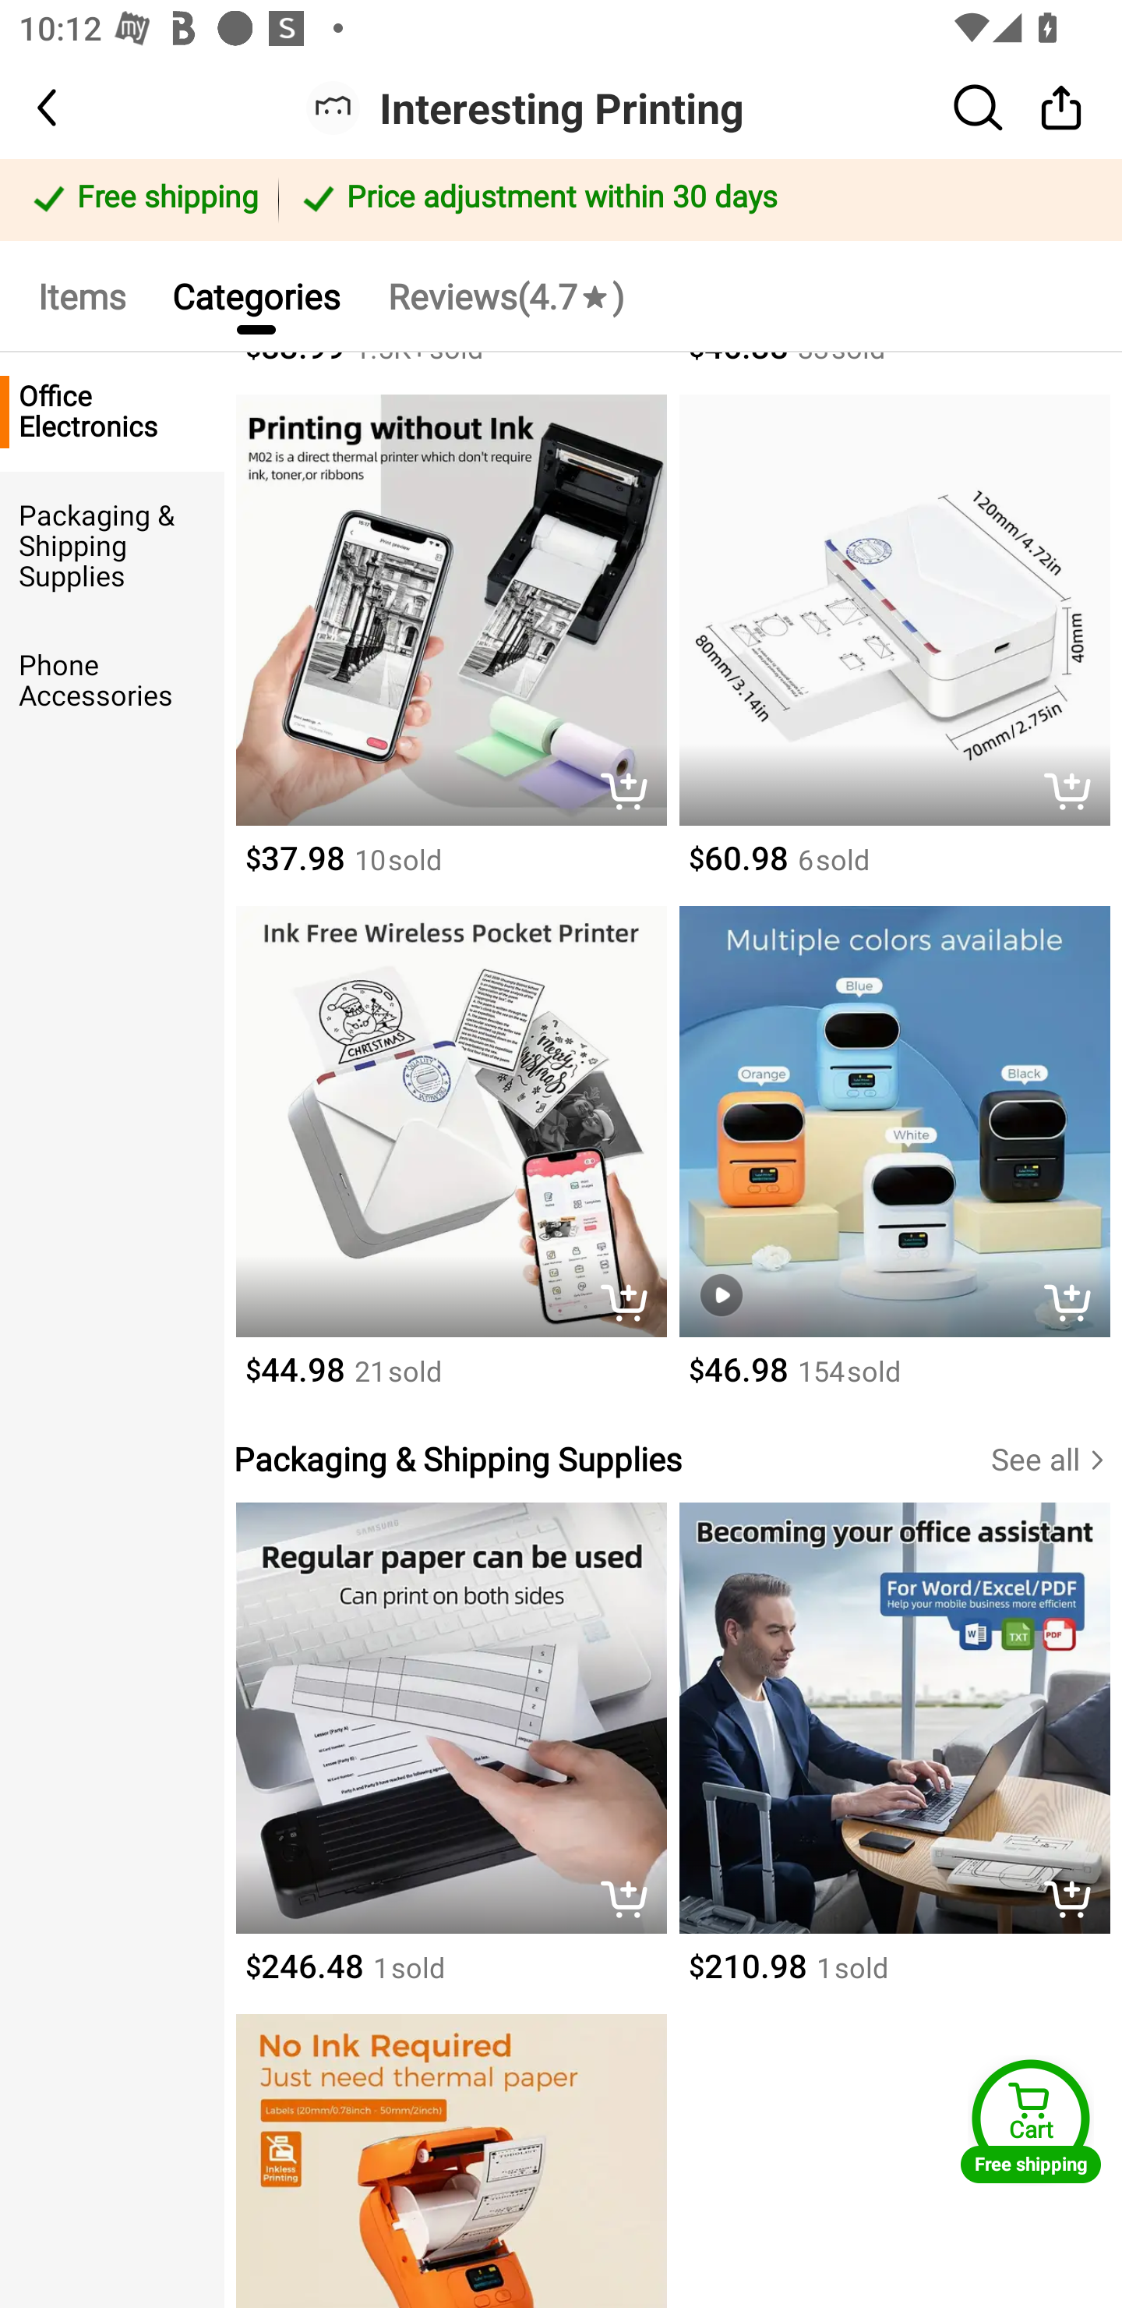 Image resolution: width=1122 pixels, height=2308 pixels. Describe the element at coordinates (1061, 107) in the screenshot. I see `share` at that location.